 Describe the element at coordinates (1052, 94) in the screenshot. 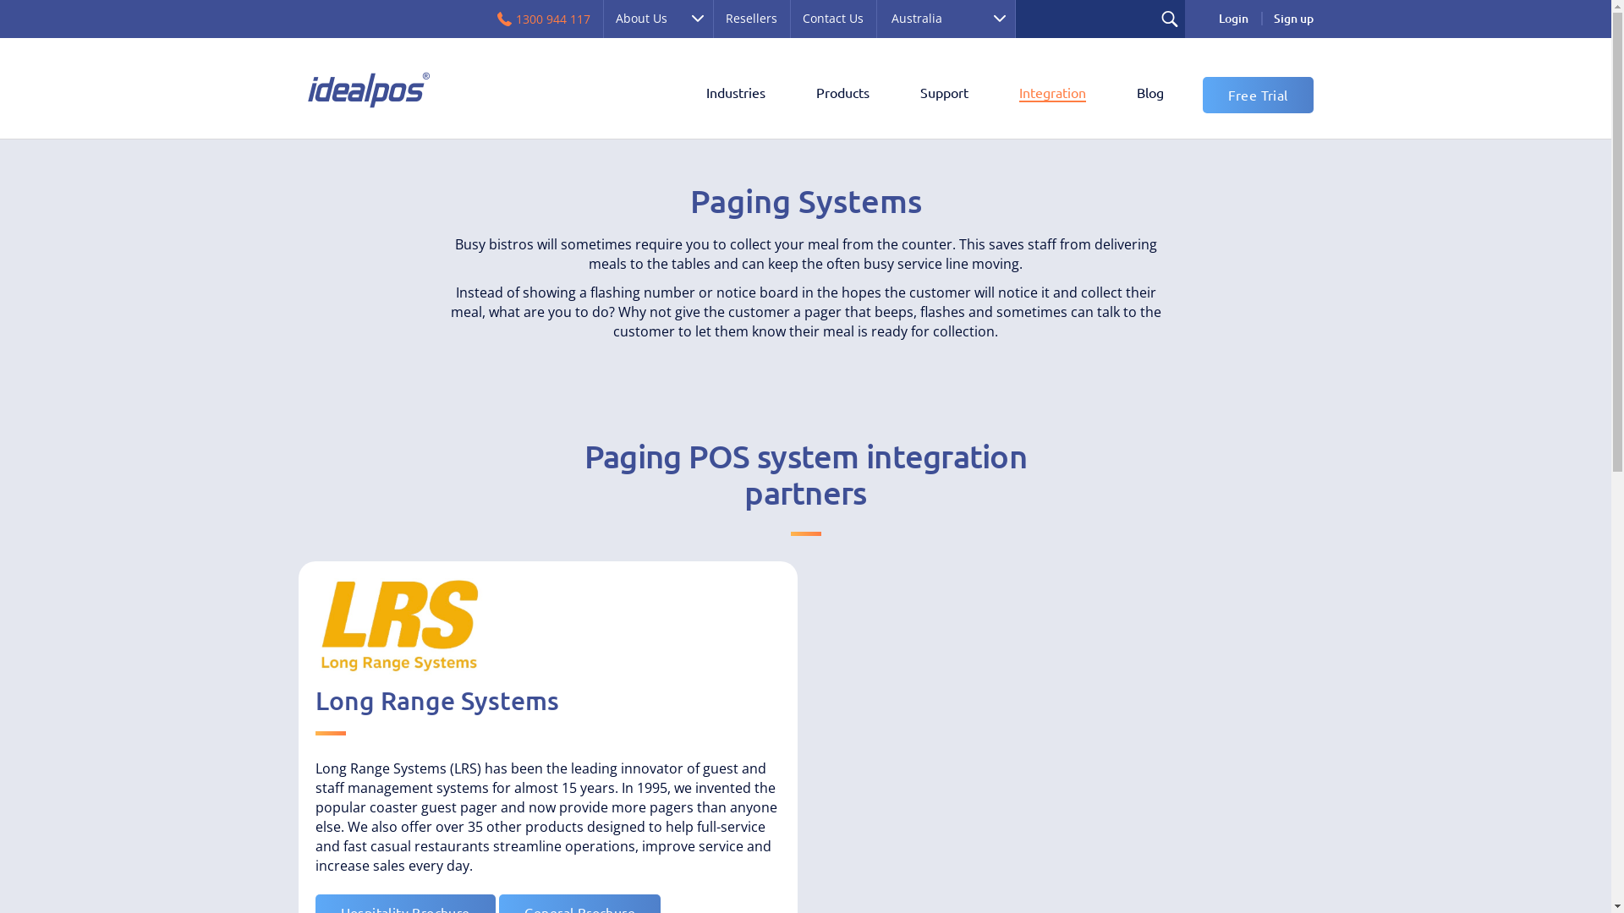

I see `Integration` at that location.